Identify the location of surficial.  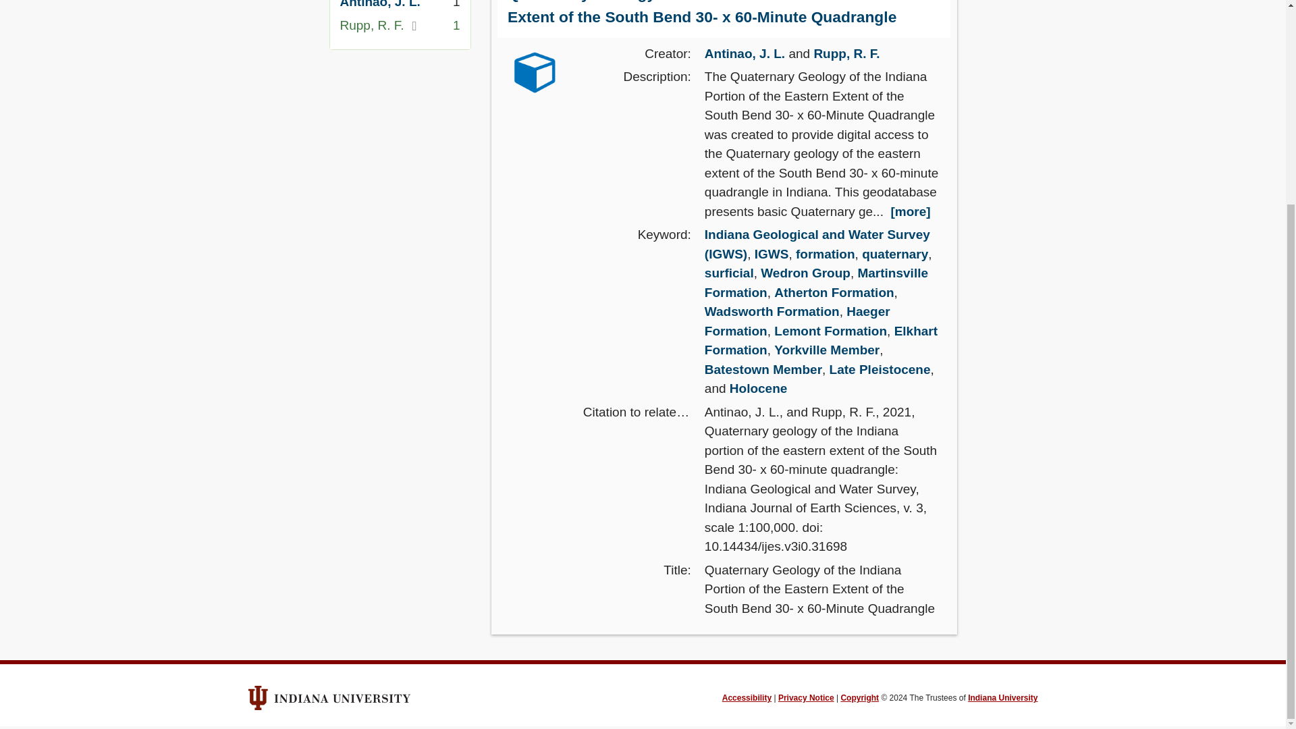
(729, 273).